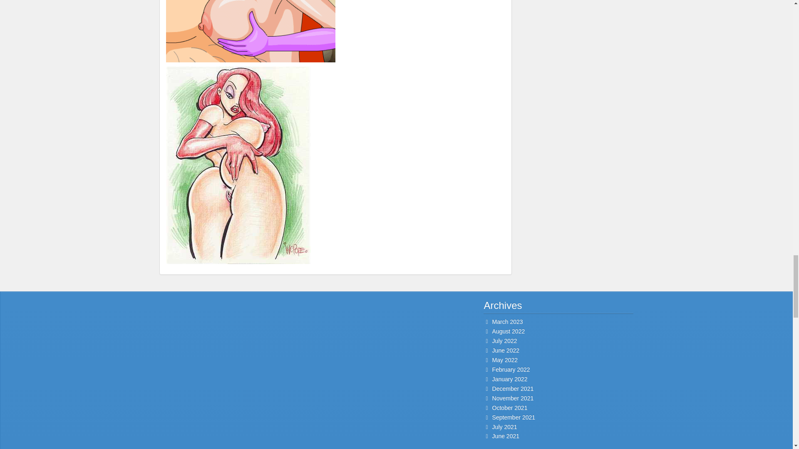 The width and height of the screenshot is (799, 449). I want to click on June 2021, so click(506, 436).